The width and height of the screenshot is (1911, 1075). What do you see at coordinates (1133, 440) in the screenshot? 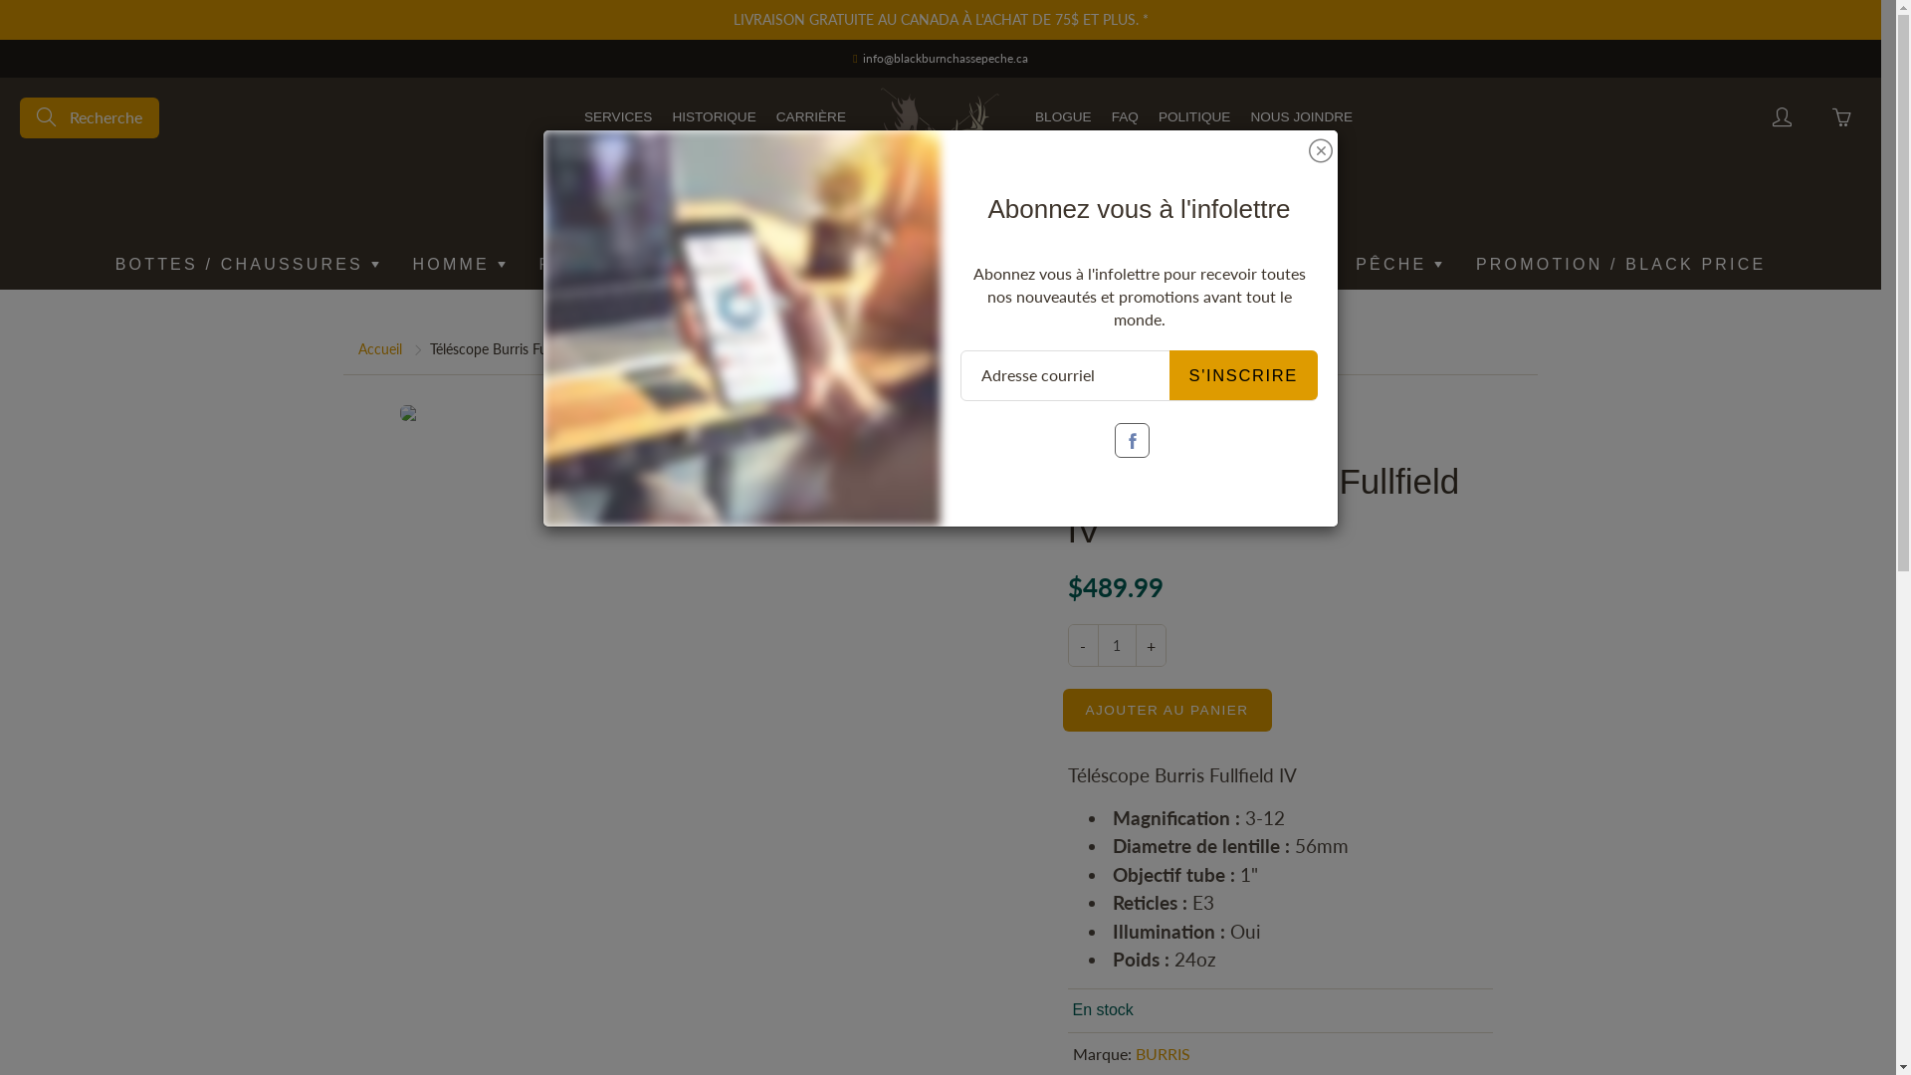
I see `Facebook` at bounding box center [1133, 440].